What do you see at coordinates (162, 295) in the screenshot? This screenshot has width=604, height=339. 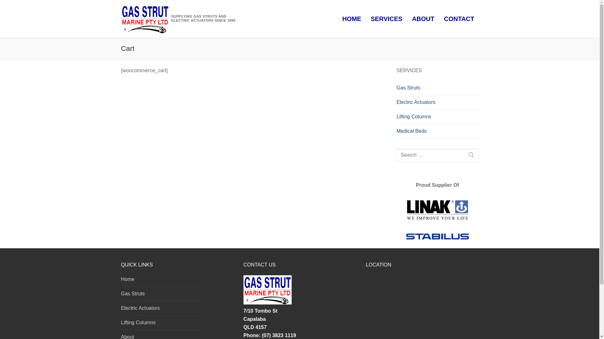 I see `Gas Struts` at bounding box center [162, 295].